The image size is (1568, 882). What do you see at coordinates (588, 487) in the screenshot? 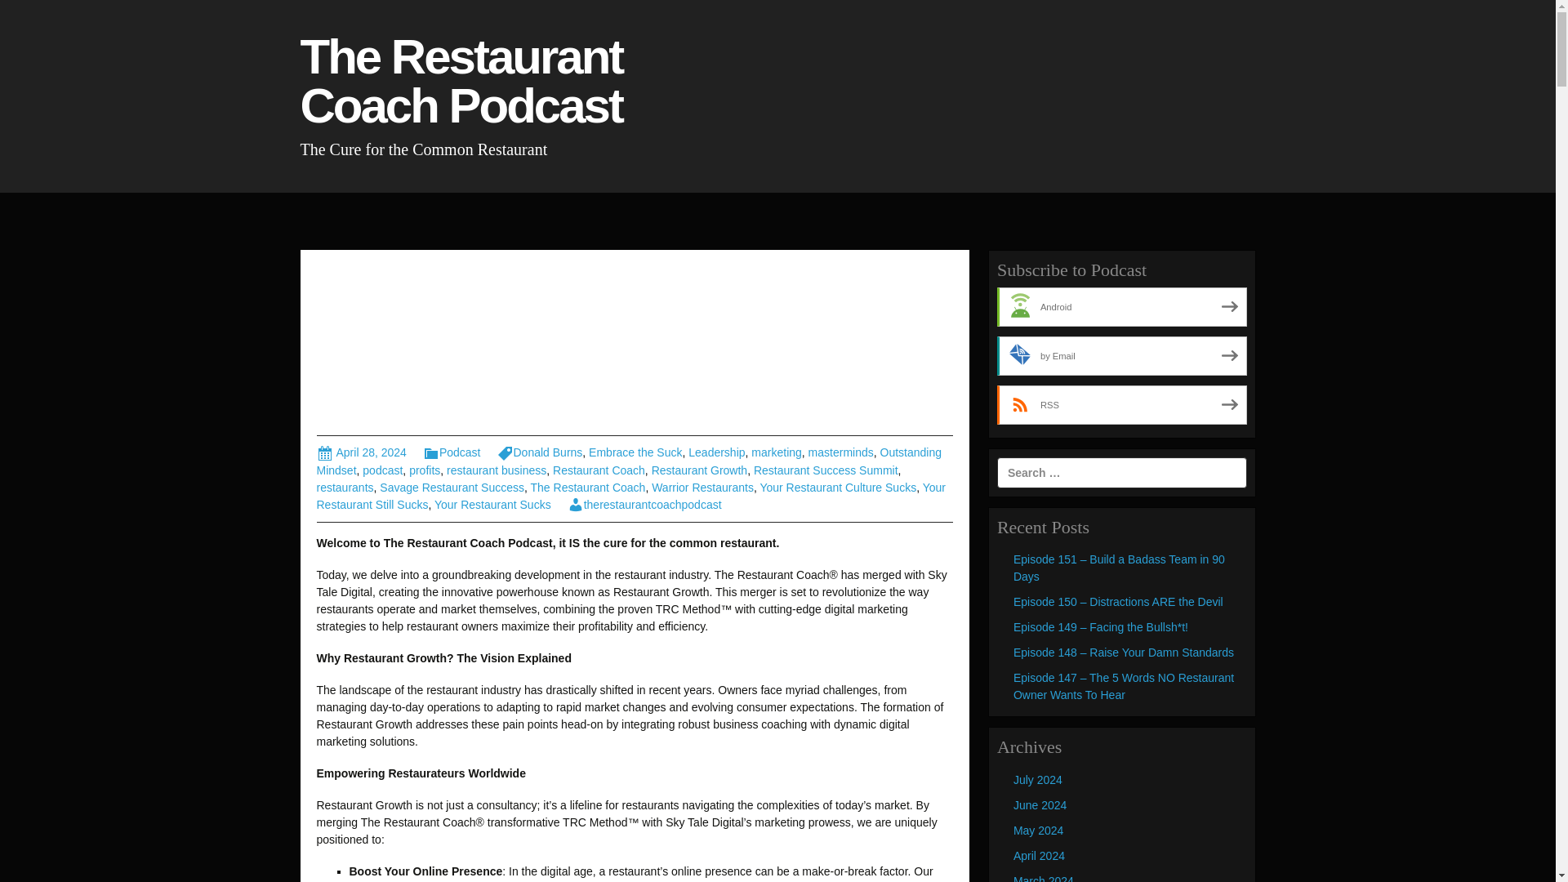
I see `The Restaurant Coach` at bounding box center [588, 487].